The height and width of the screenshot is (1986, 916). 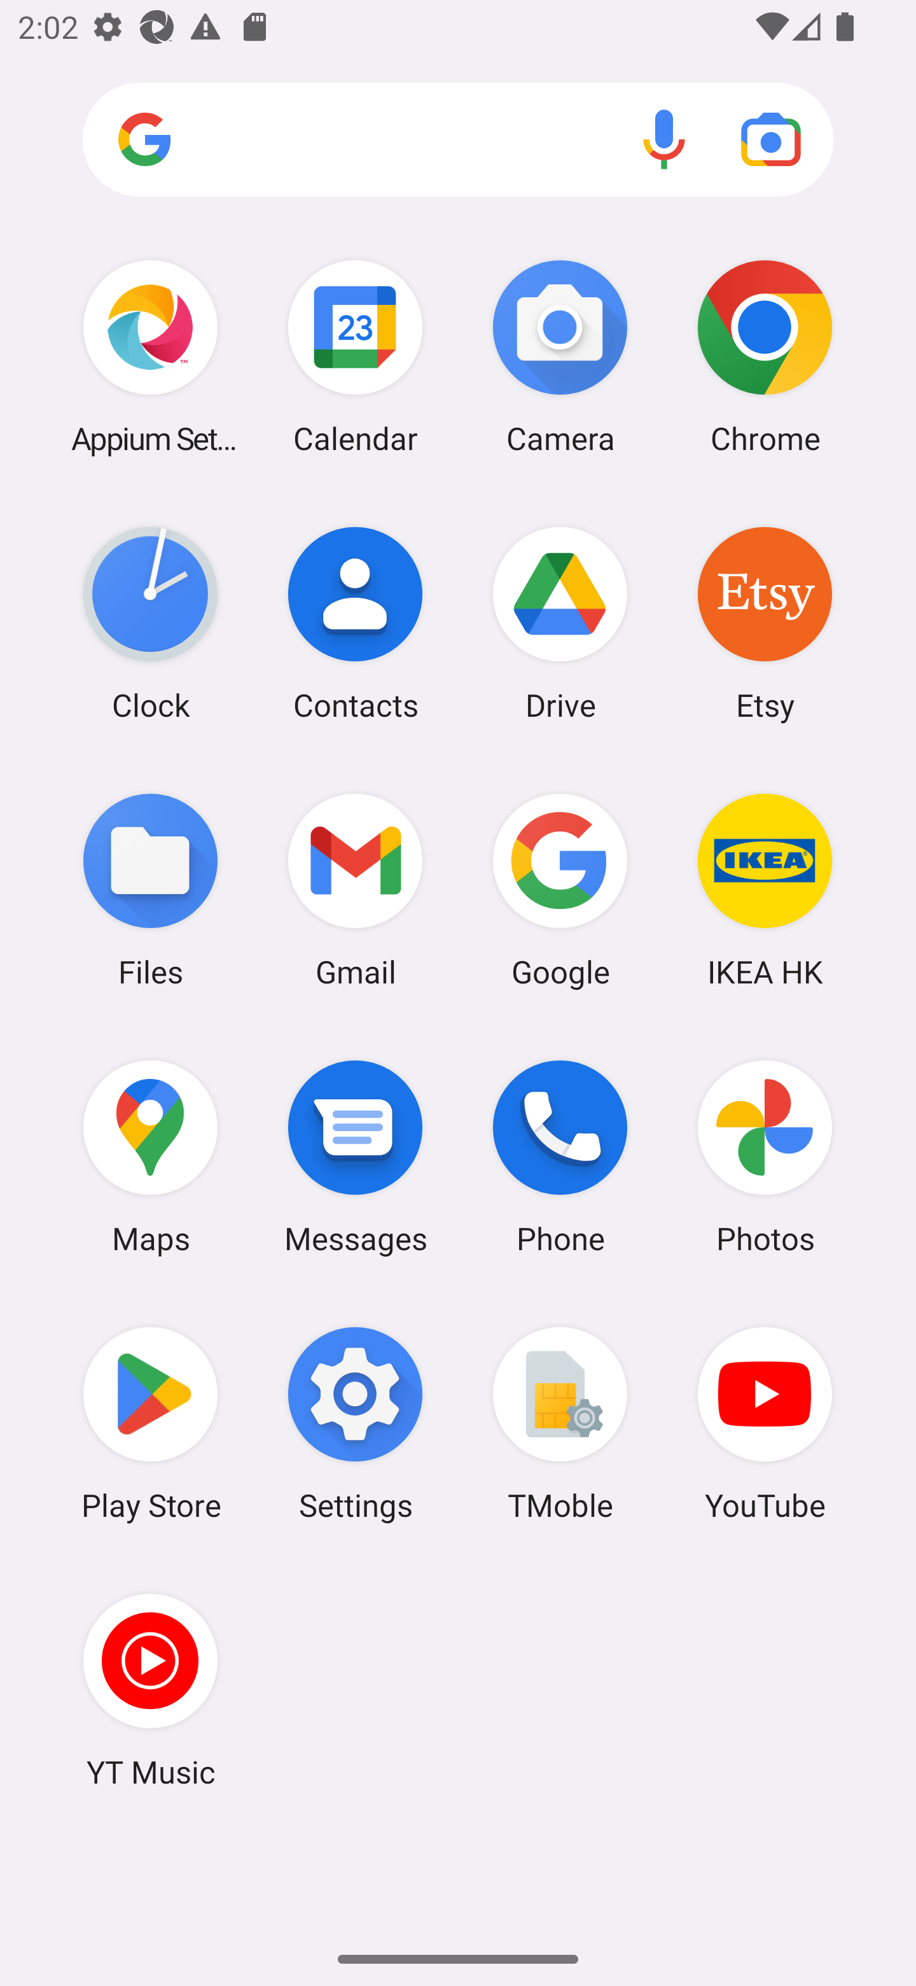 I want to click on Search apps, web and more, so click(x=458, y=140).